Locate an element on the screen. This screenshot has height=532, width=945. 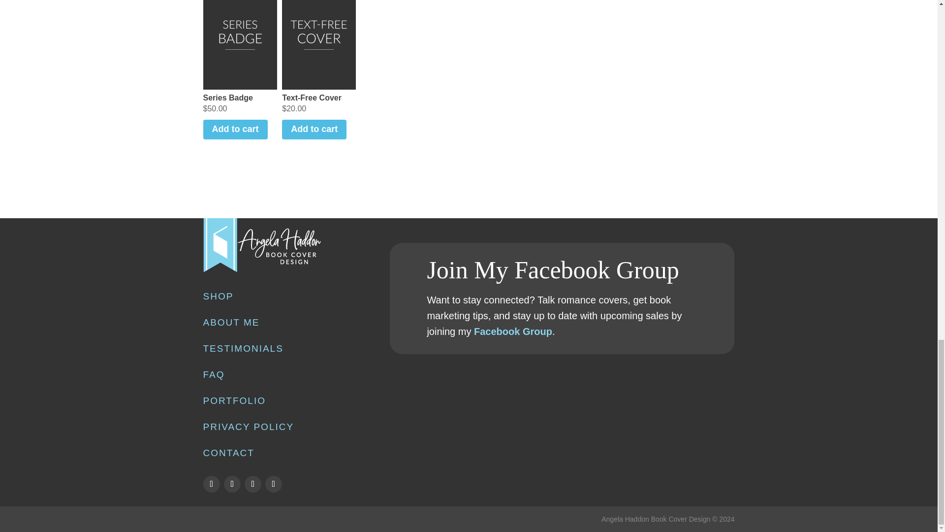
Angela Haddon Book Cover Design - Home Page is located at coordinates (262, 270).